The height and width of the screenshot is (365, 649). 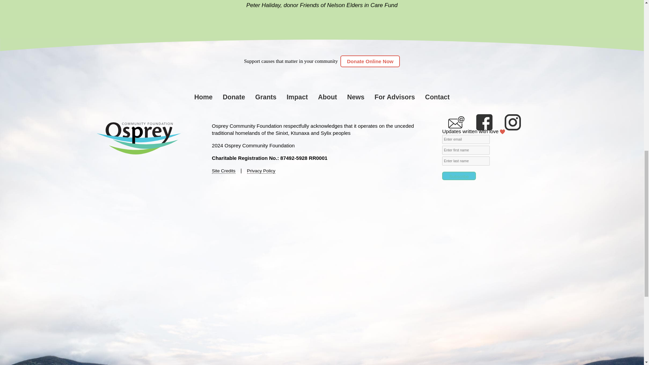 I want to click on Site Credits, so click(x=224, y=171).